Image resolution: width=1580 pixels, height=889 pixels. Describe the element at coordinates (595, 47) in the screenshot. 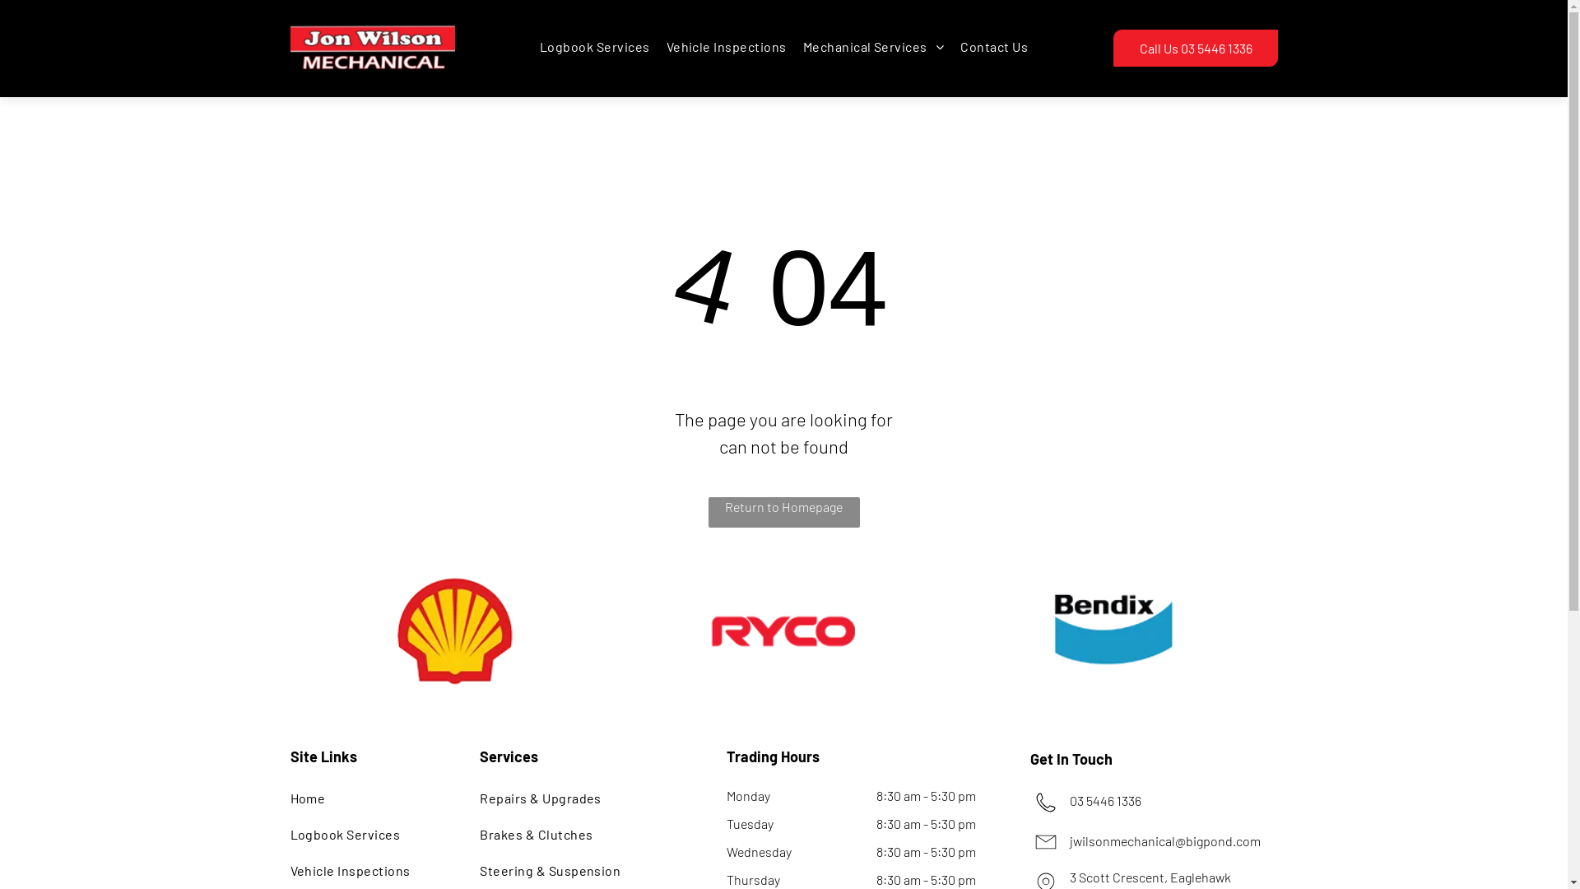

I see `Logbook Services` at that location.